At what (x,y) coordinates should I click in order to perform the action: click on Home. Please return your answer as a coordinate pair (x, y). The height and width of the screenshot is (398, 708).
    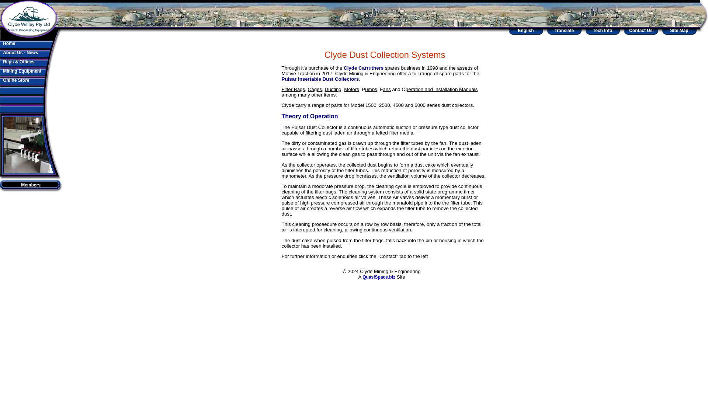
    Looking at the image, I should click on (9, 43).